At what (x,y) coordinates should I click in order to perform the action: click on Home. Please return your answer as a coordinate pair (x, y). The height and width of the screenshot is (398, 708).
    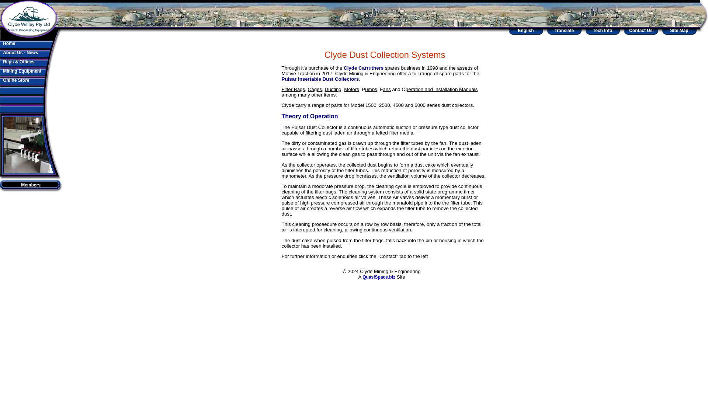
    Looking at the image, I should click on (9, 43).